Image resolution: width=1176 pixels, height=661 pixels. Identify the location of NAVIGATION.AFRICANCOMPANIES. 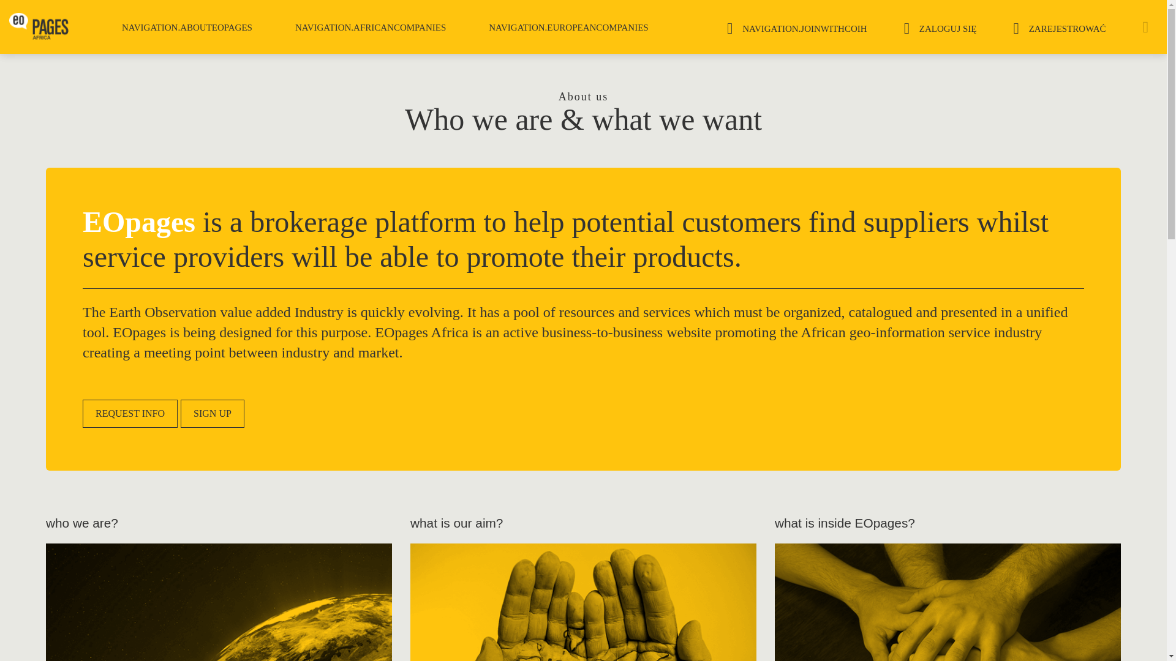
(370, 28).